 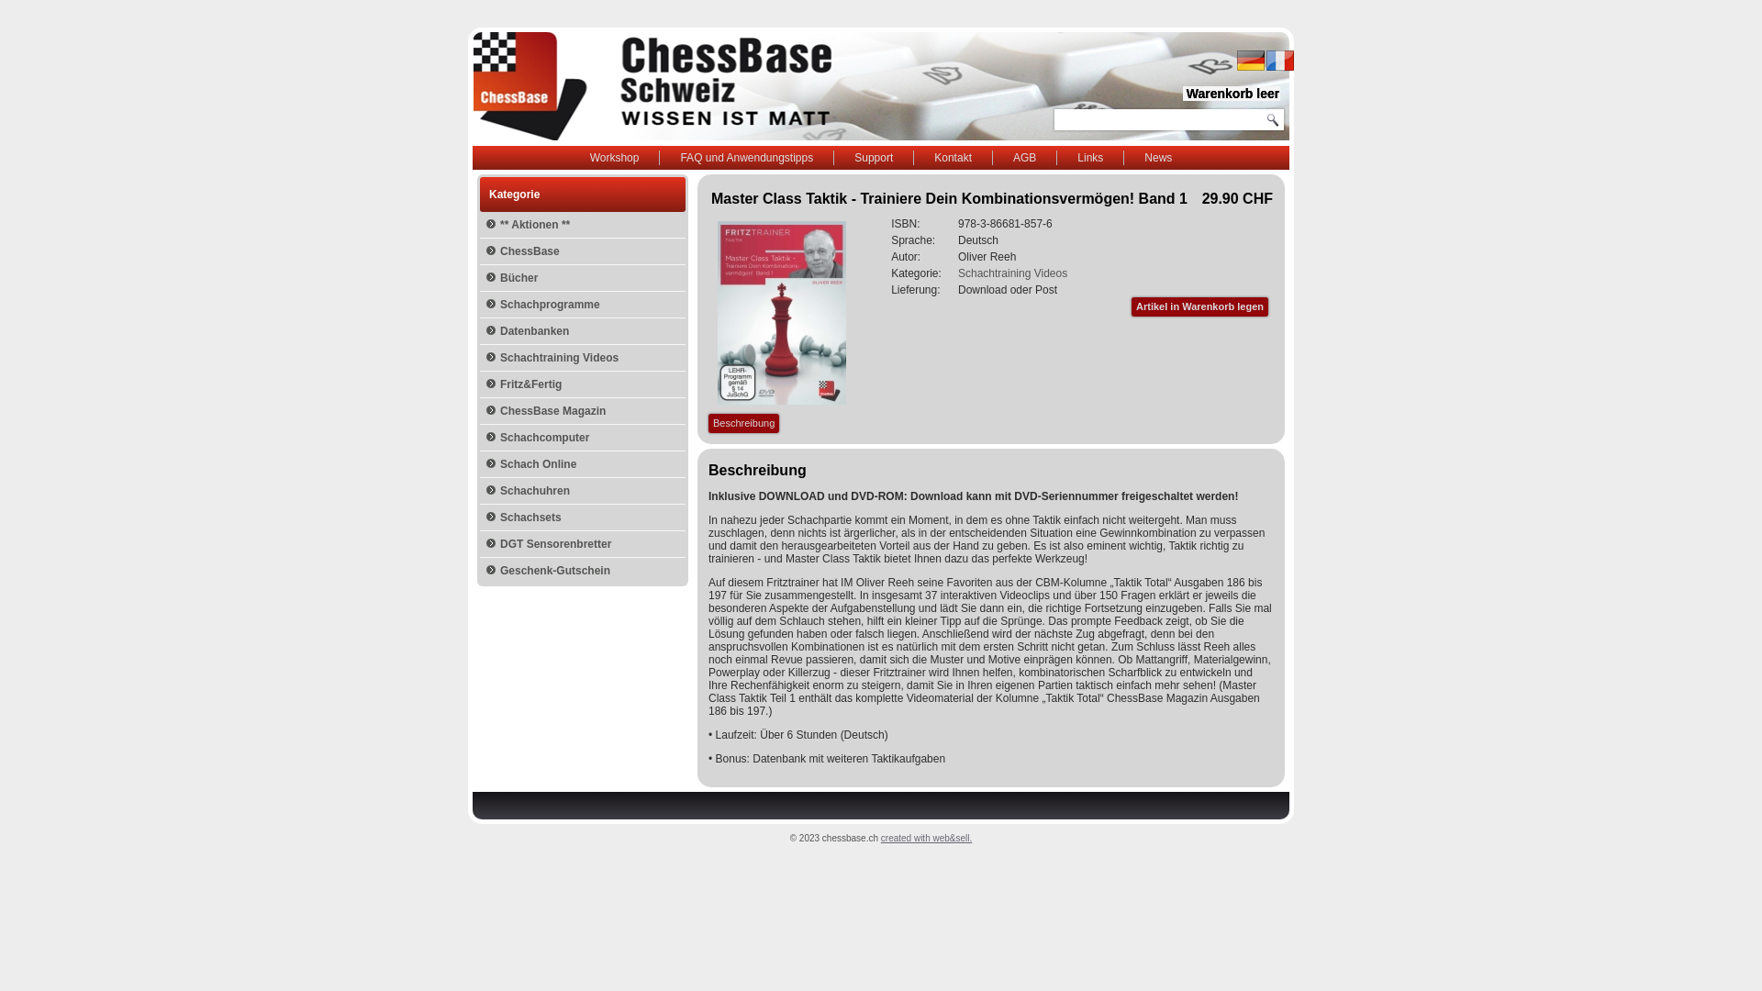 I want to click on Schachuhren, so click(x=583, y=491).